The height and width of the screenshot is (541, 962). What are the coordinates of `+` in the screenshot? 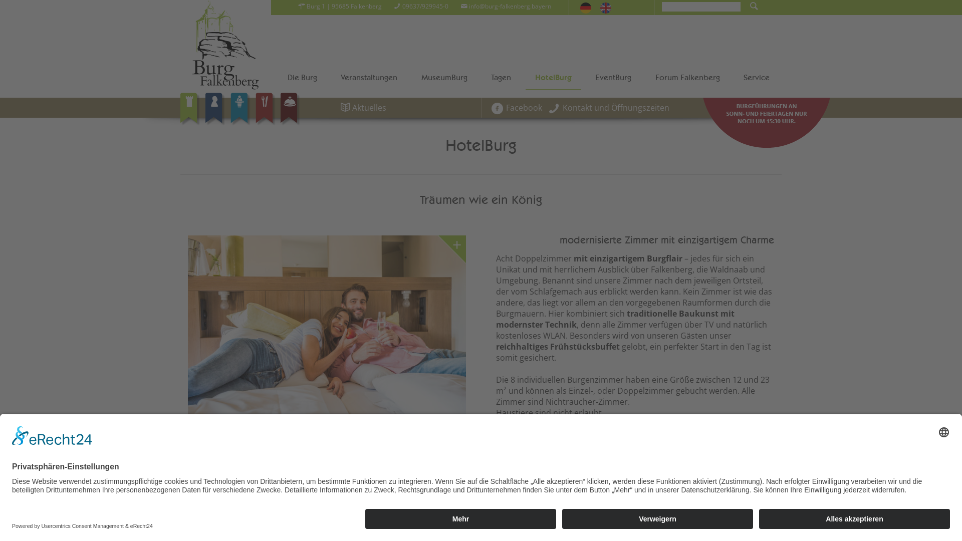 It's located at (327, 327).